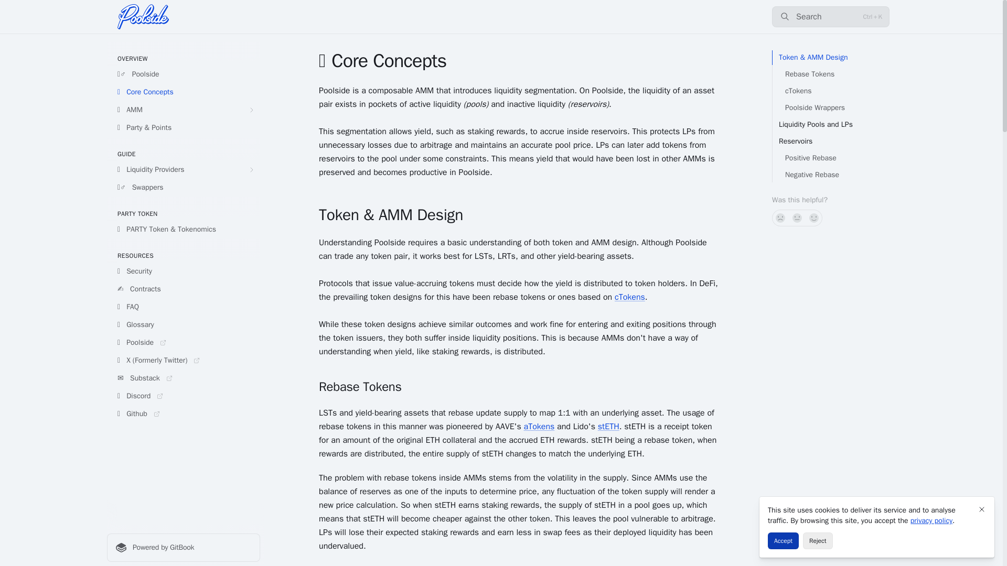 The width and height of the screenshot is (1007, 566). I want to click on No, so click(780, 218).